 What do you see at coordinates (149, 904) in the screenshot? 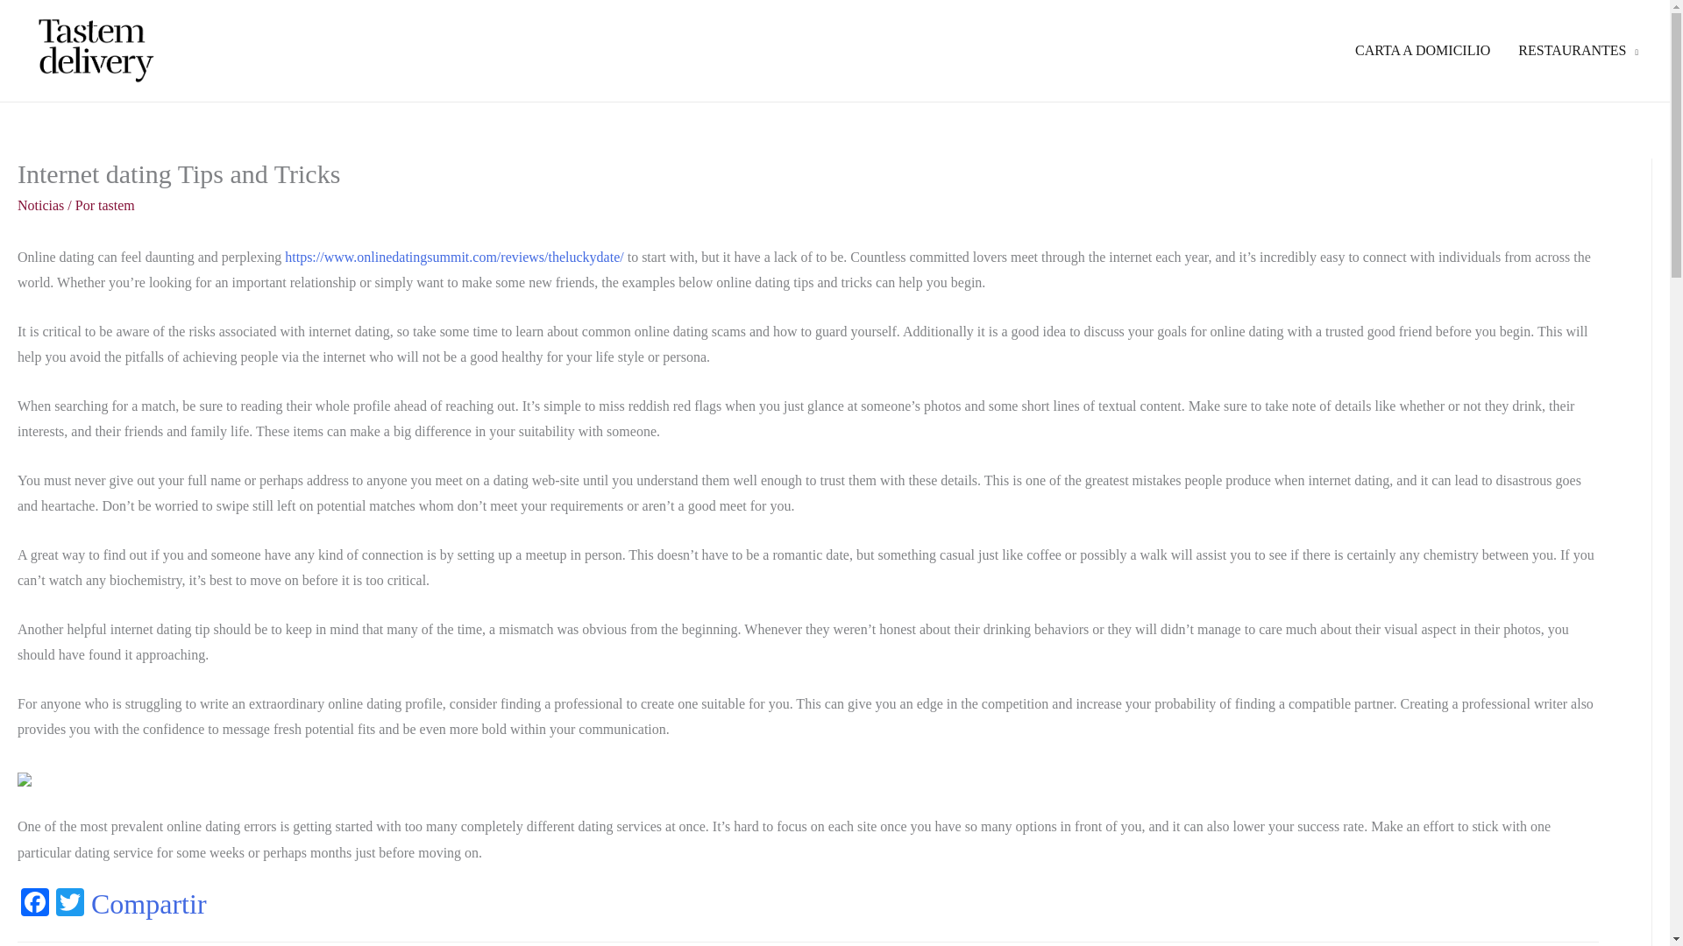
I see `Compartir` at bounding box center [149, 904].